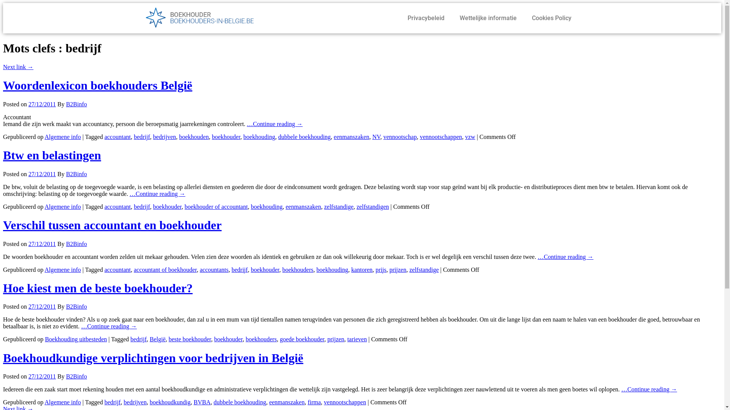 This screenshot has height=410, width=730. Describe the element at coordinates (42, 244) in the screenshot. I see `27/12/2011` at that location.